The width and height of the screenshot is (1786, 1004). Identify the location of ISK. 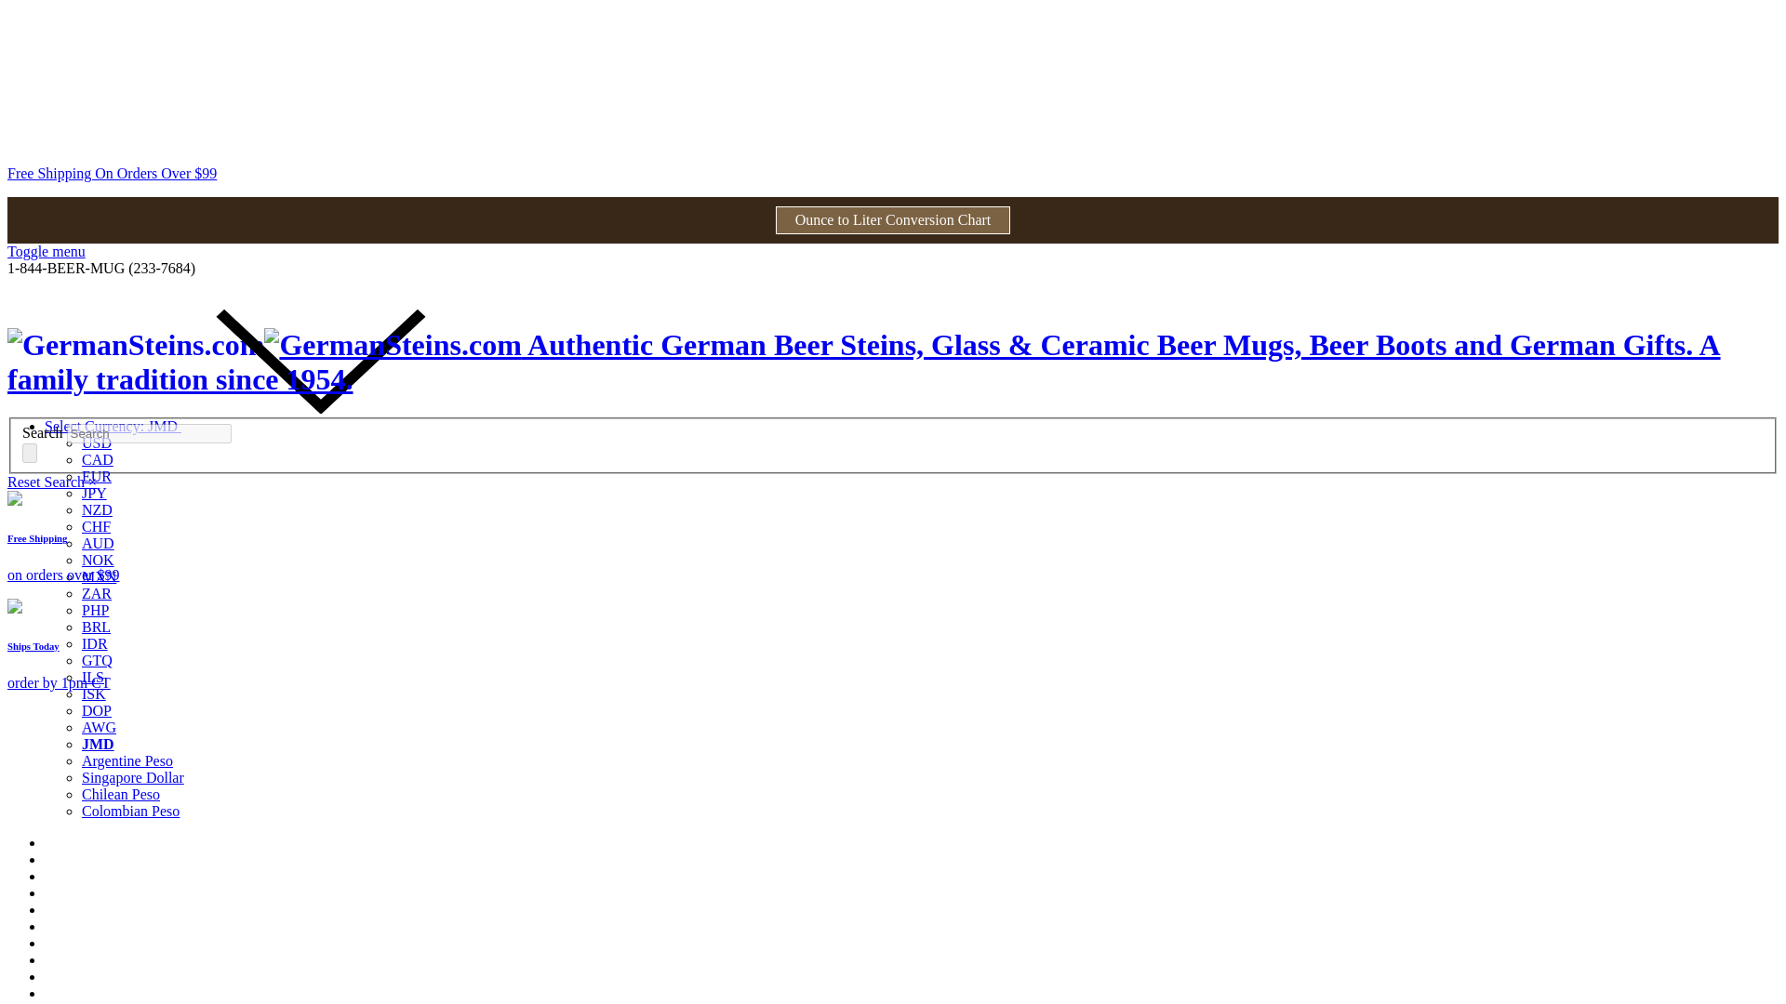
(93, 694).